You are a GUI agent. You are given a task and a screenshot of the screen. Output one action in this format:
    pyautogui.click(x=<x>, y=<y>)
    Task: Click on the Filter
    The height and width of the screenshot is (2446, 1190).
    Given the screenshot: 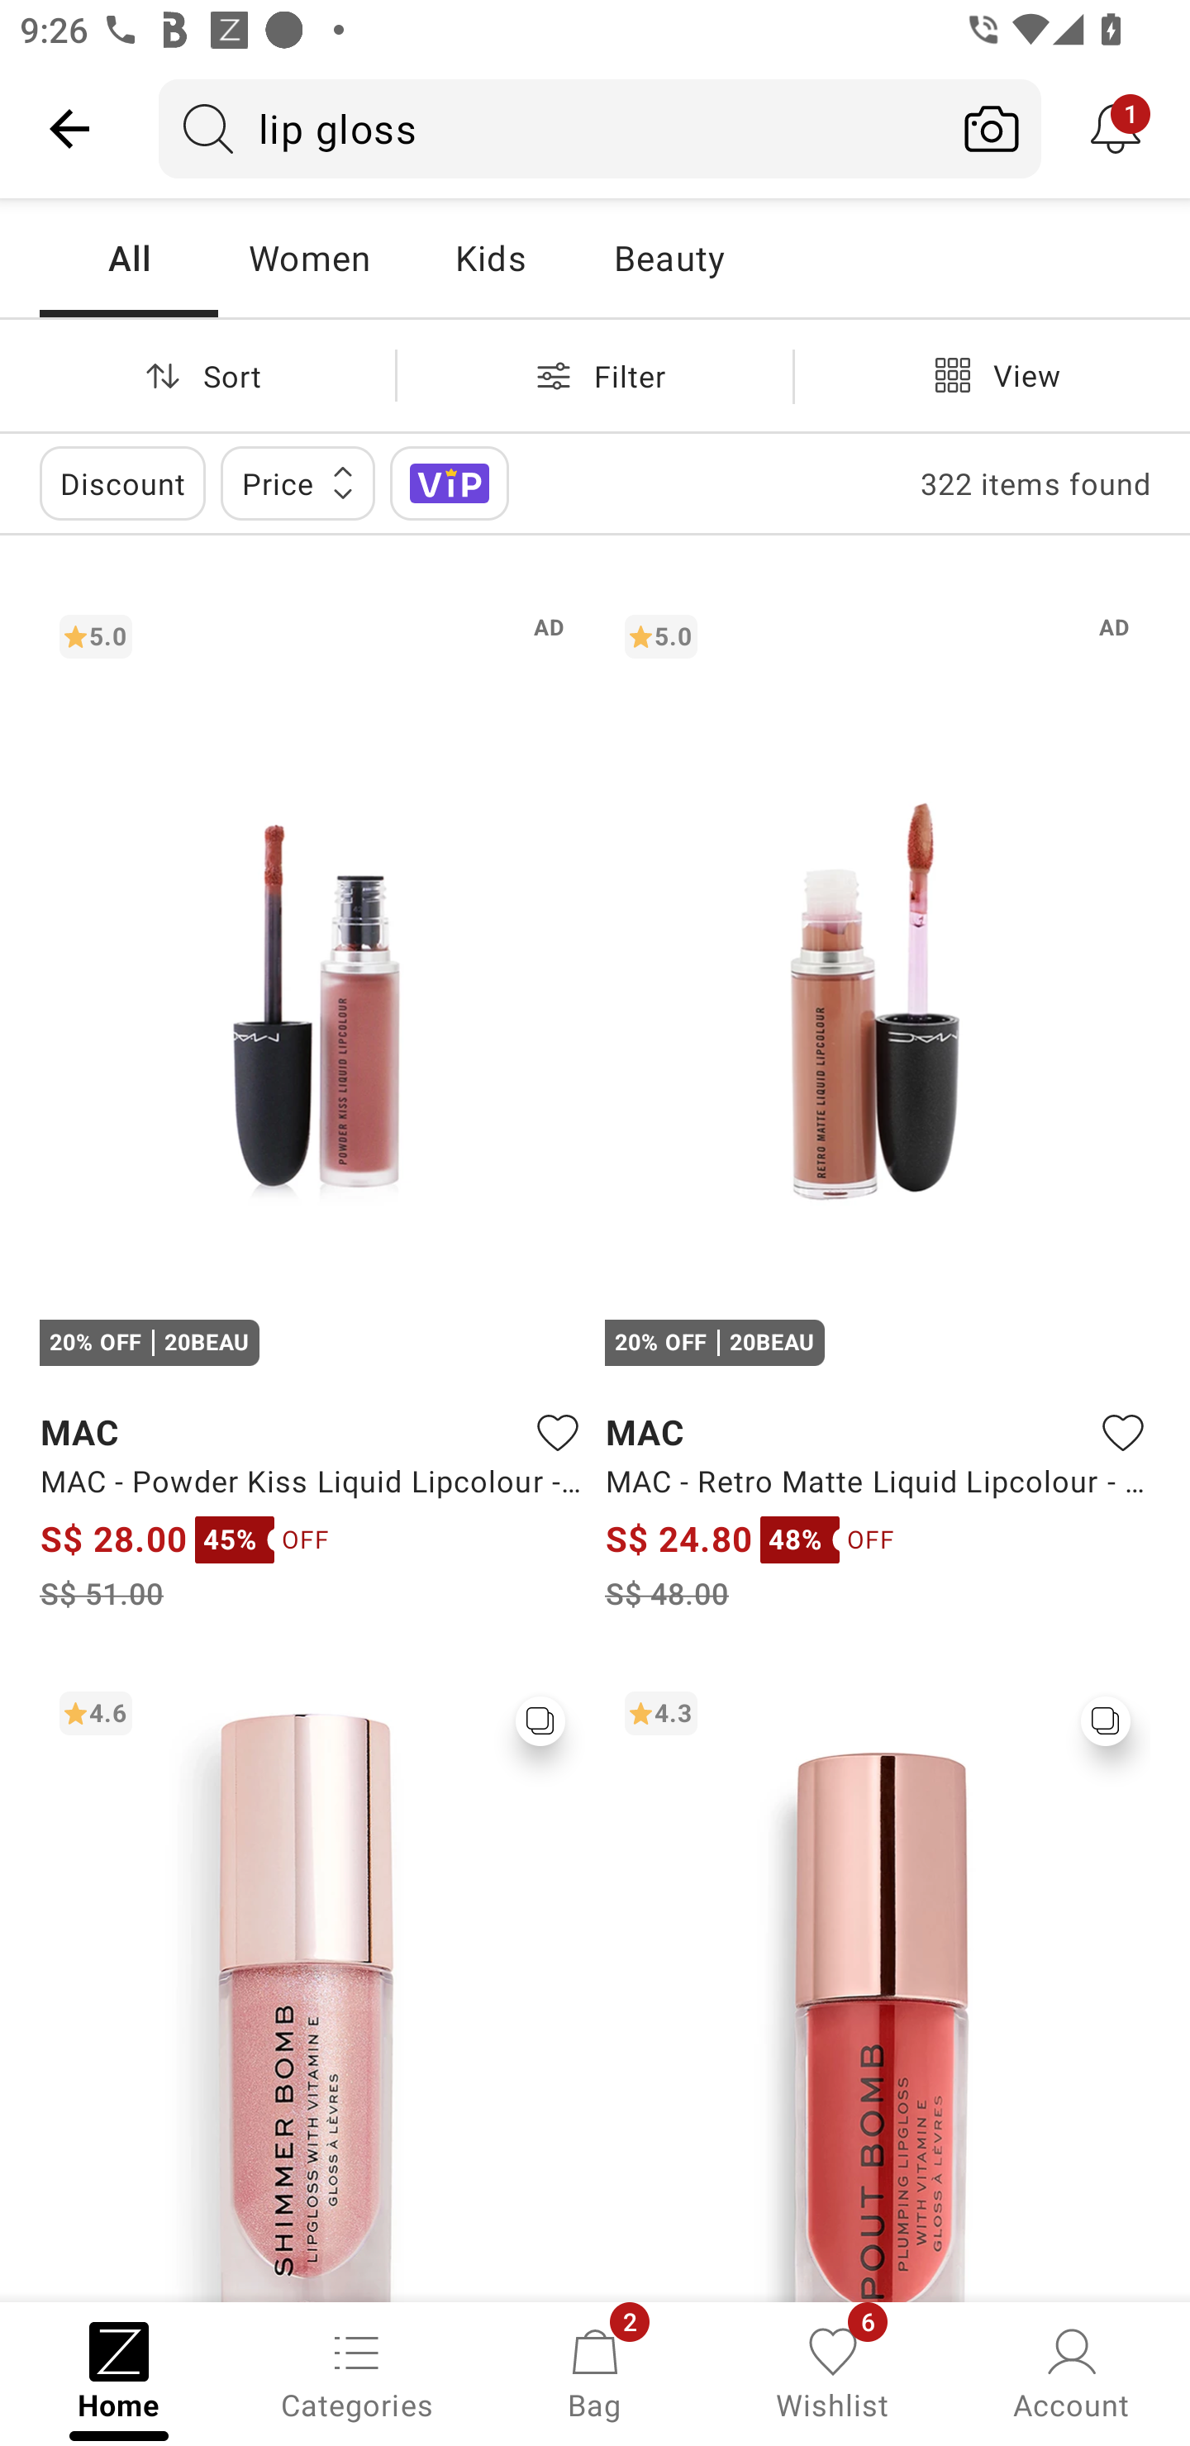 What is the action you would take?
    pyautogui.click(x=595, y=375)
    